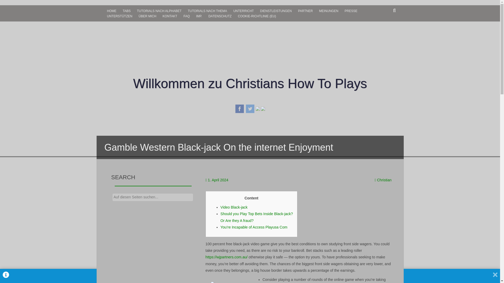 Image resolution: width=504 pixels, height=283 pixels. I want to click on KONTAKT, so click(170, 16).